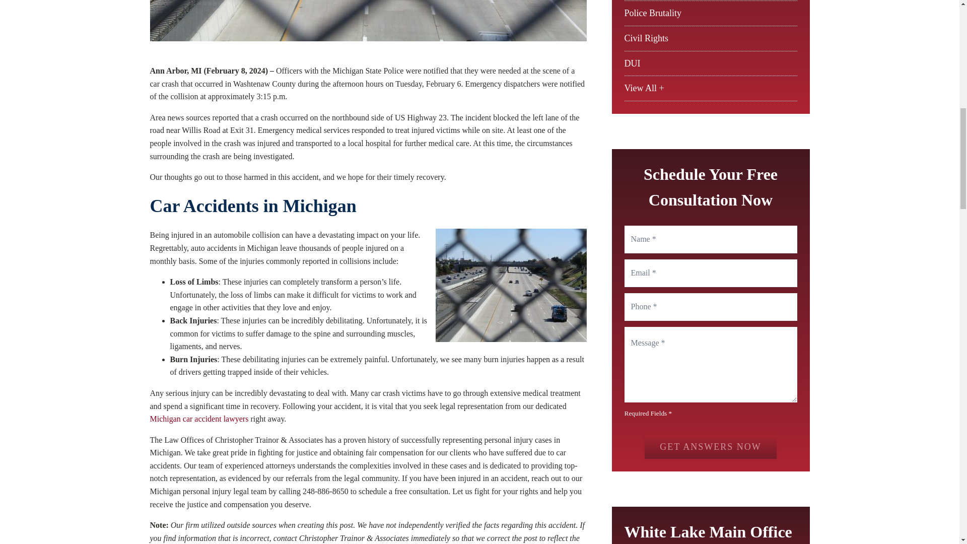 This screenshot has width=967, height=544. Describe the element at coordinates (633, 63) in the screenshot. I see `DUI` at that location.